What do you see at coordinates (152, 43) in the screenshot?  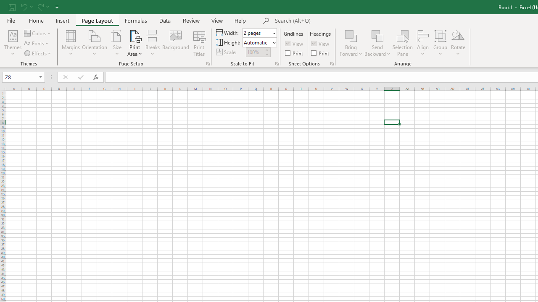 I see `Breaks` at bounding box center [152, 43].